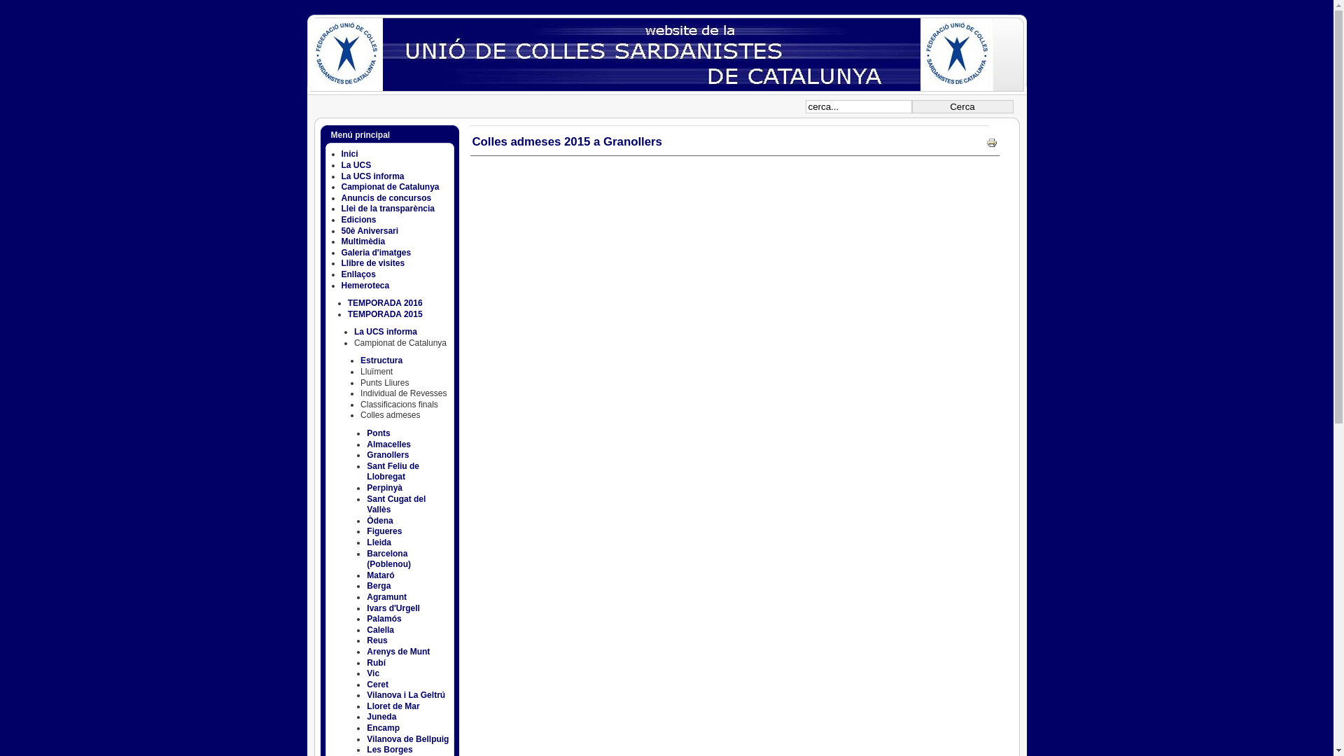  What do you see at coordinates (385, 314) in the screenshot?
I see `TEMPORADA 2015` at bounding box center [385, 314].